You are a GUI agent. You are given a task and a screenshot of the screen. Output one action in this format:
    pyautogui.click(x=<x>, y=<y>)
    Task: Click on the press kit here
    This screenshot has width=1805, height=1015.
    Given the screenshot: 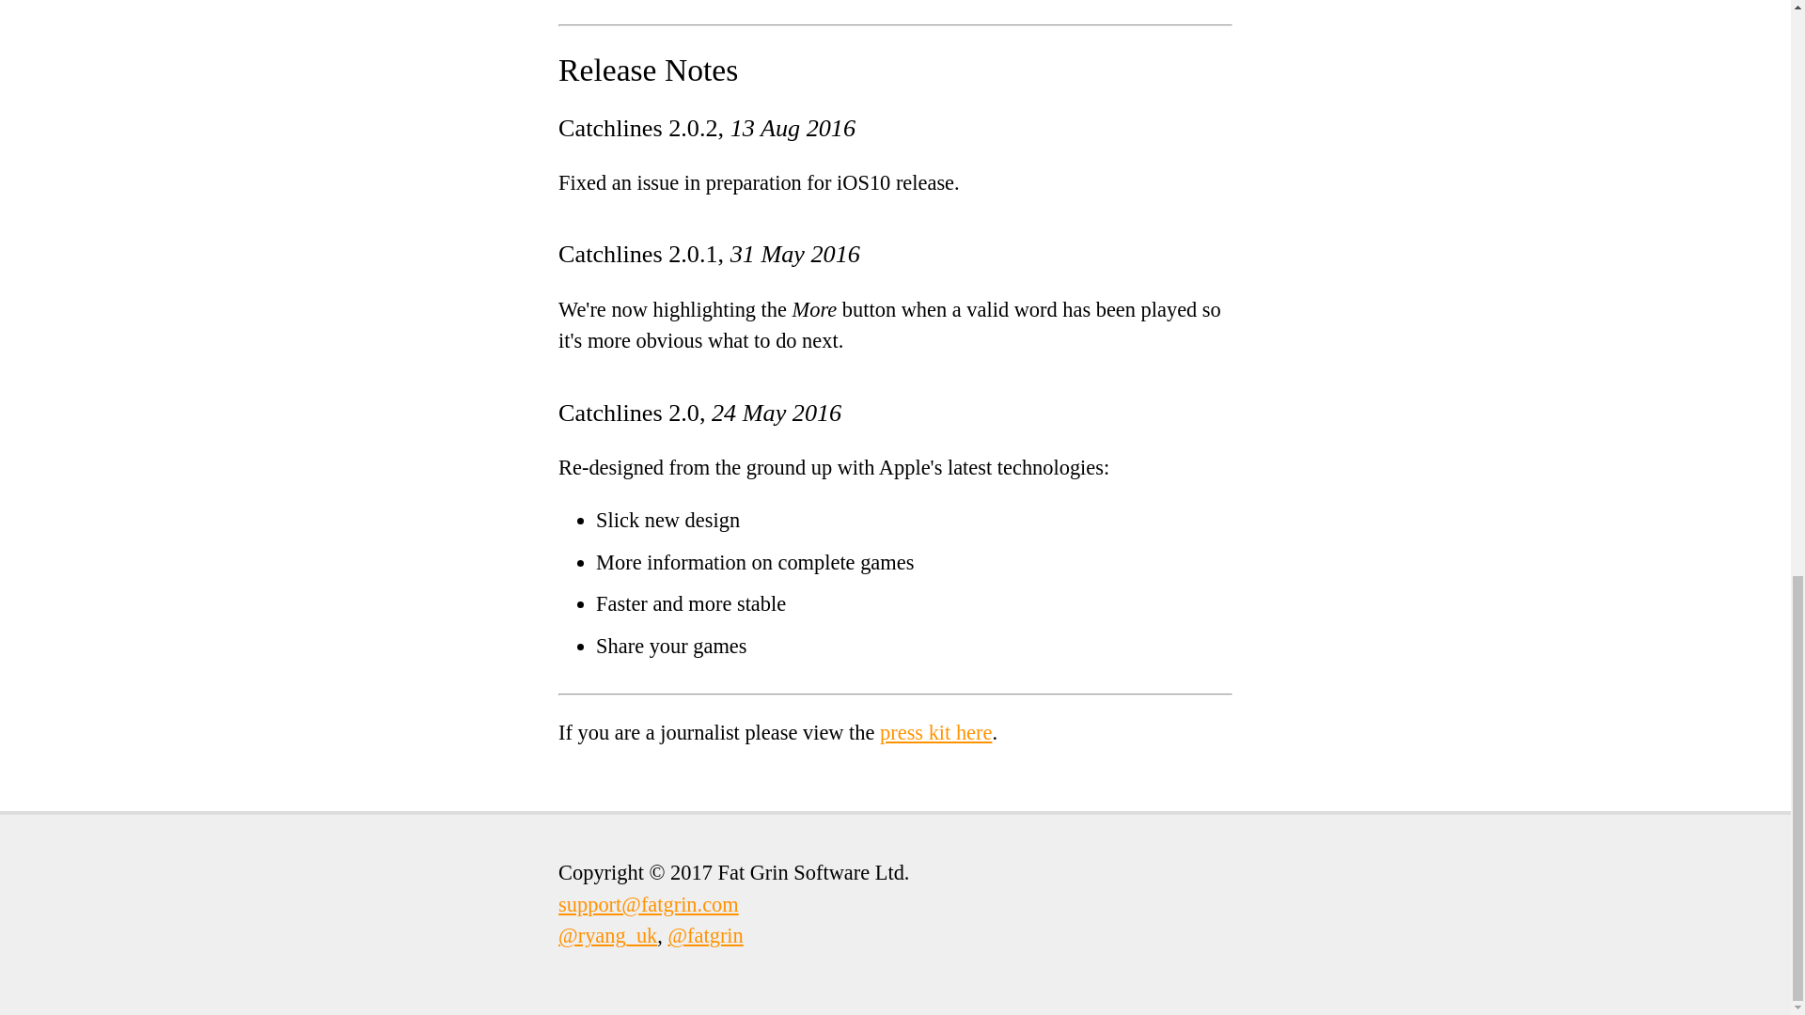 What is the action you would take?
    pyautogui.click(x=935, y=731)
    